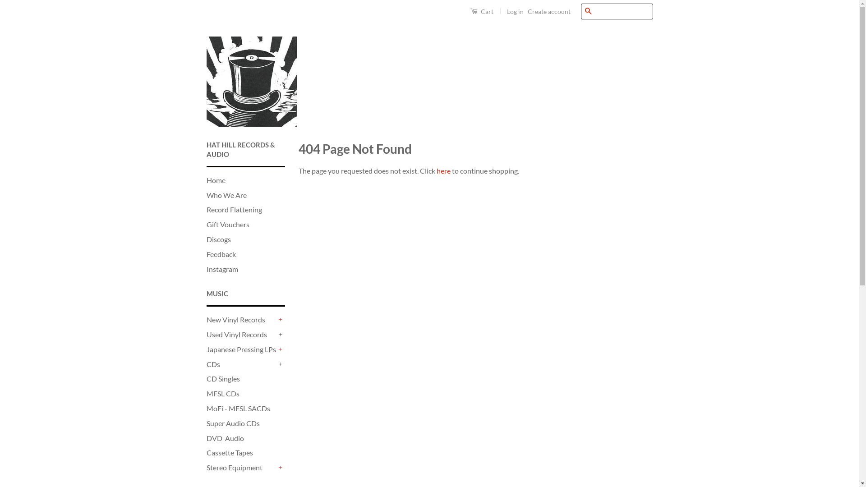 The height and width of the screenshot is (487, 866). Describe the element at coordinates (241, 364) in the screenshot. I see `CDs` at that location.